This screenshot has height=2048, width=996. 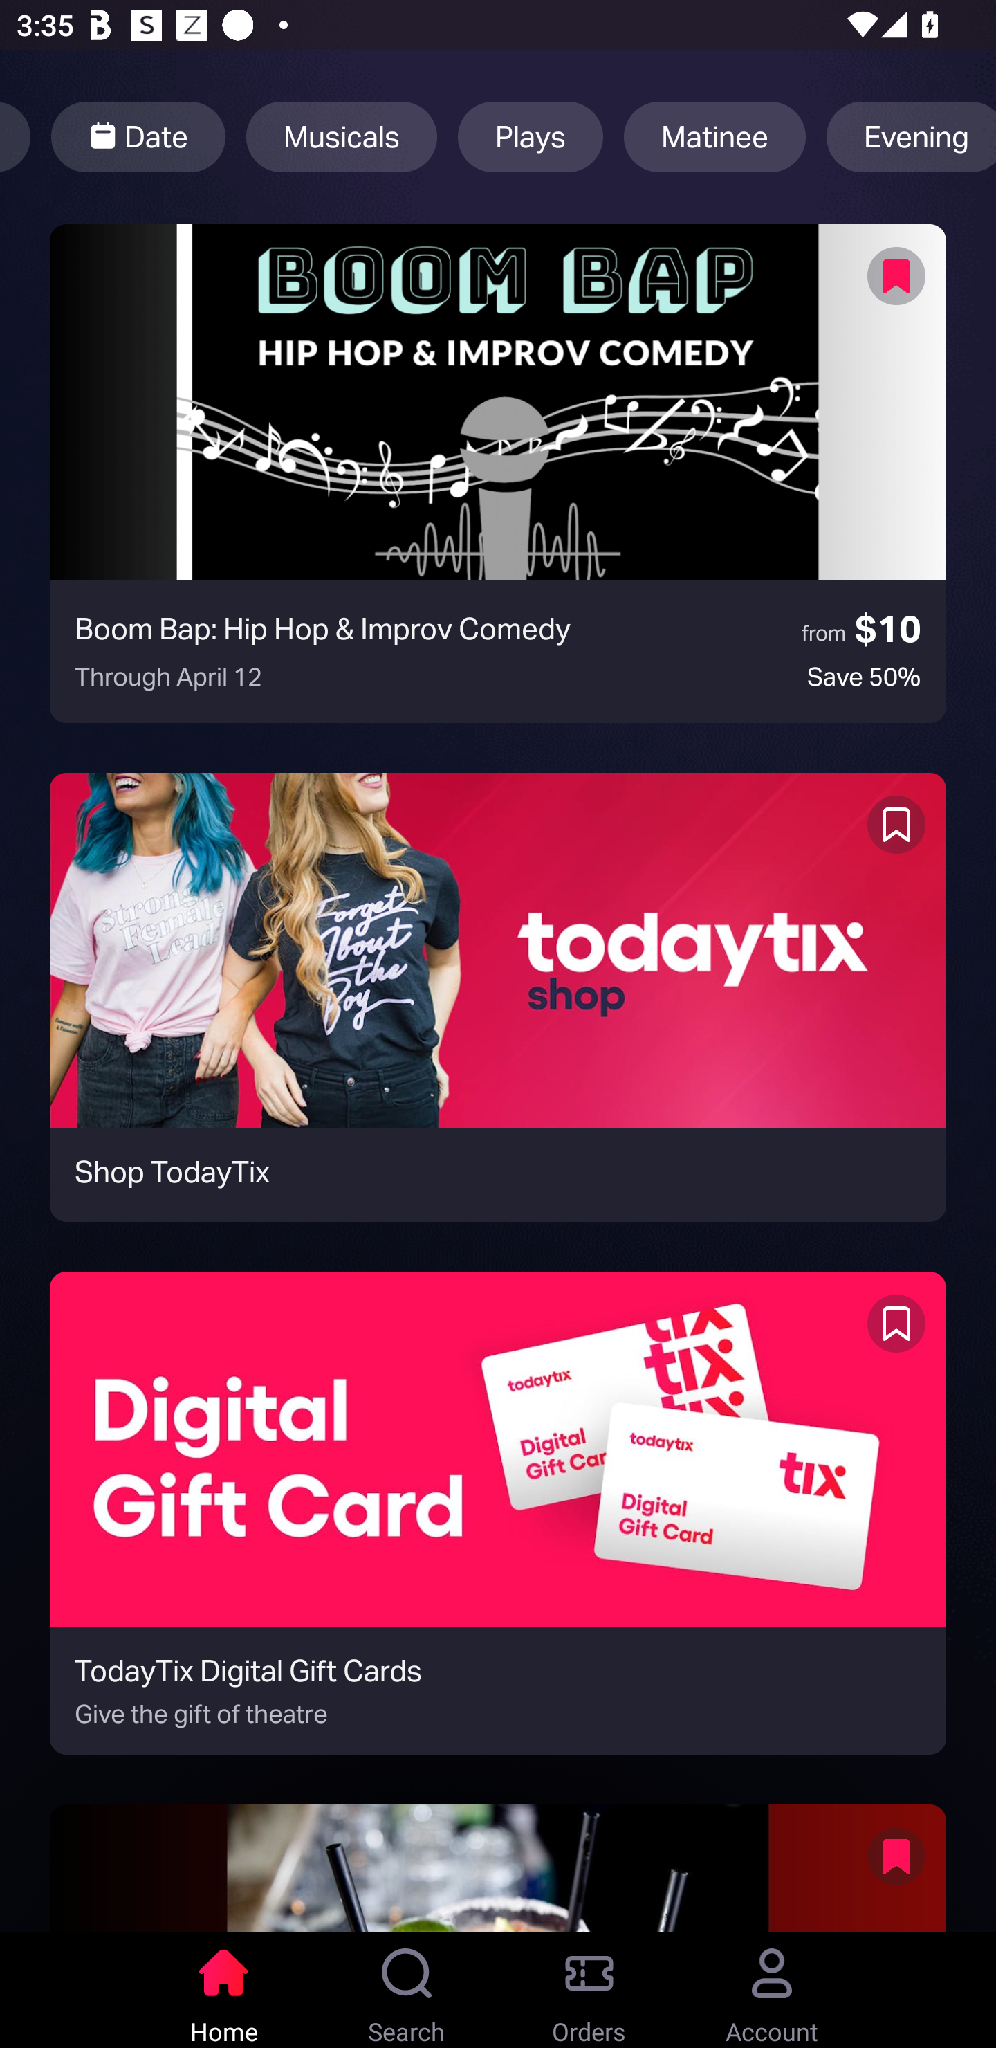 What do you see at coordinates (772, 1990) in the screenshot?
I see `Account` at bounding box center [772, 1990].